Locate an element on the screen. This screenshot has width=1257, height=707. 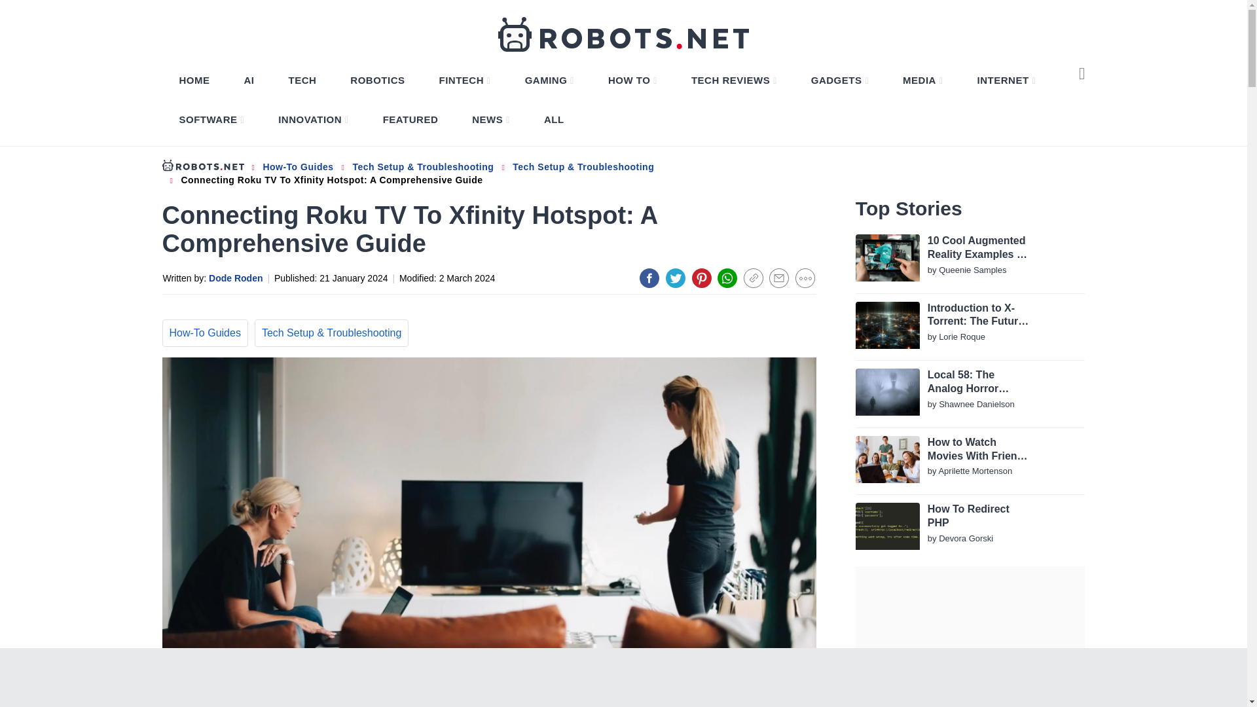
Copy to Clipboard is located at coordinates (753, 278).